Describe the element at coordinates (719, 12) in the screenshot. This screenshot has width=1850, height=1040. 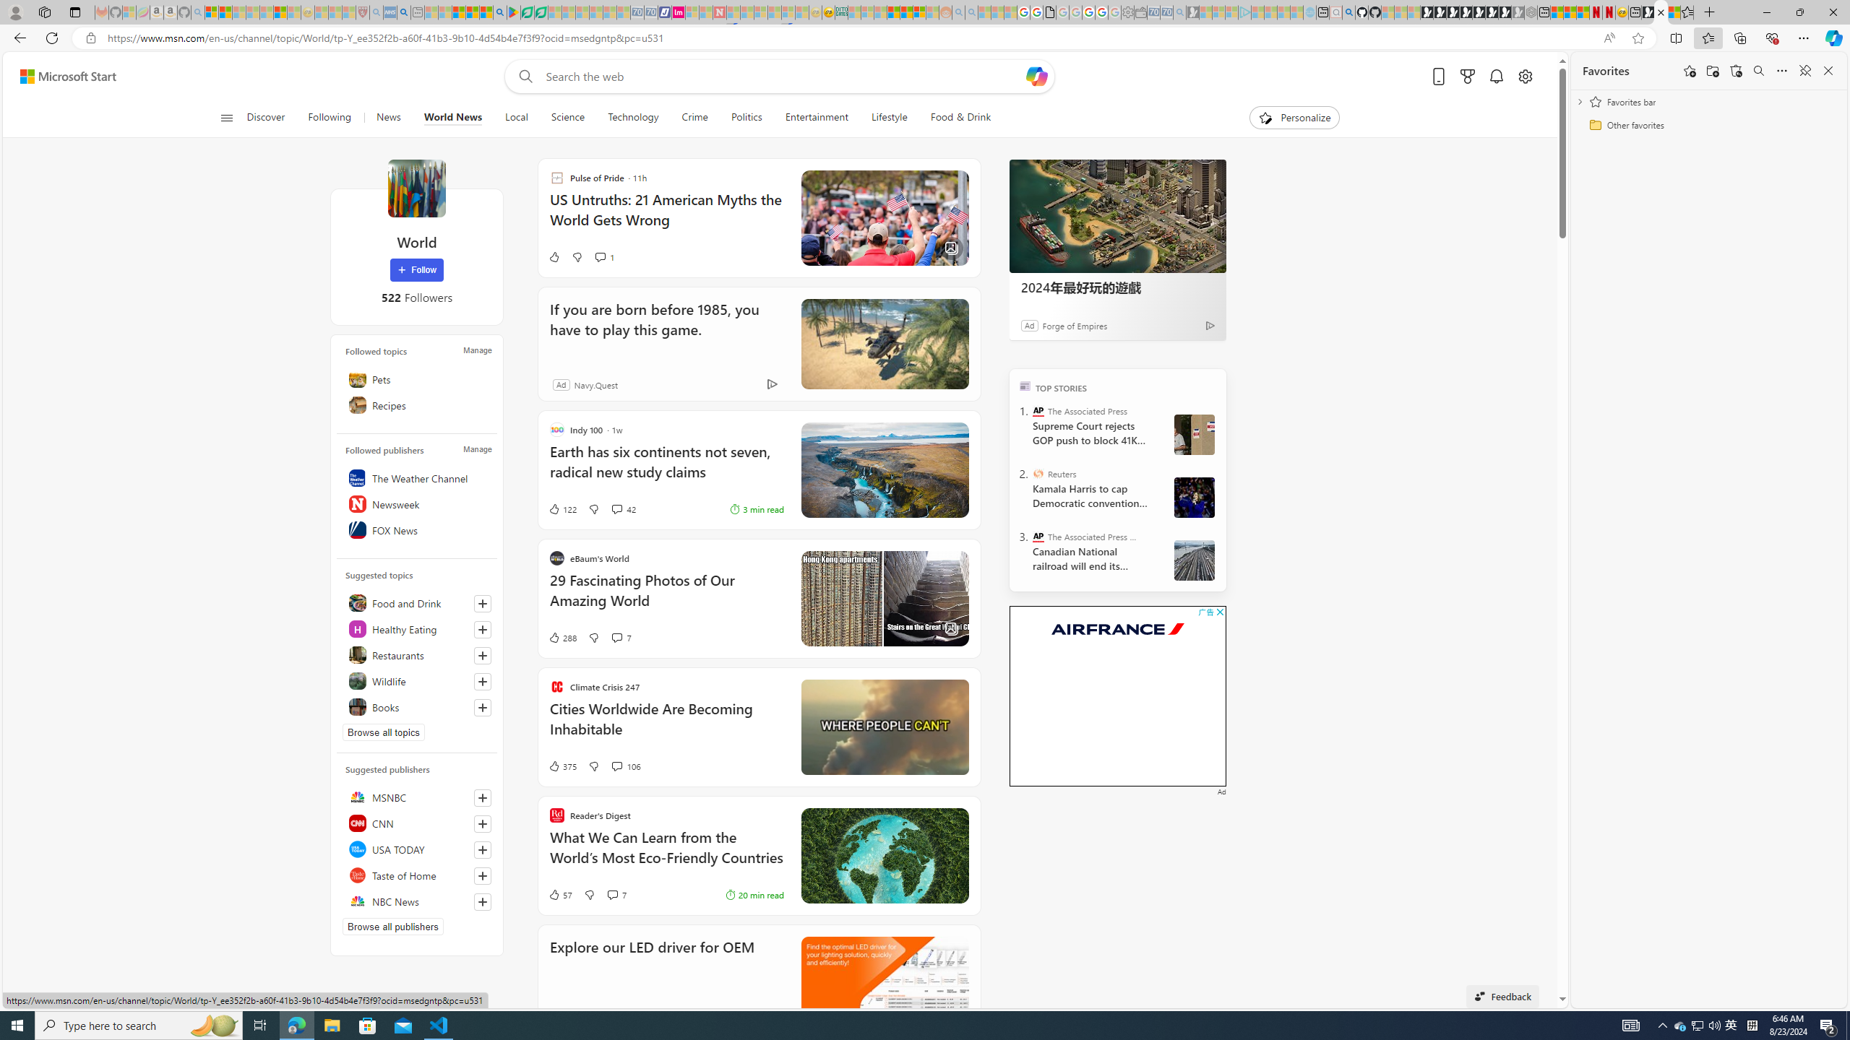
I see `Latest Politics News & Archive | Newsweek.com - Sleeping` at that location.